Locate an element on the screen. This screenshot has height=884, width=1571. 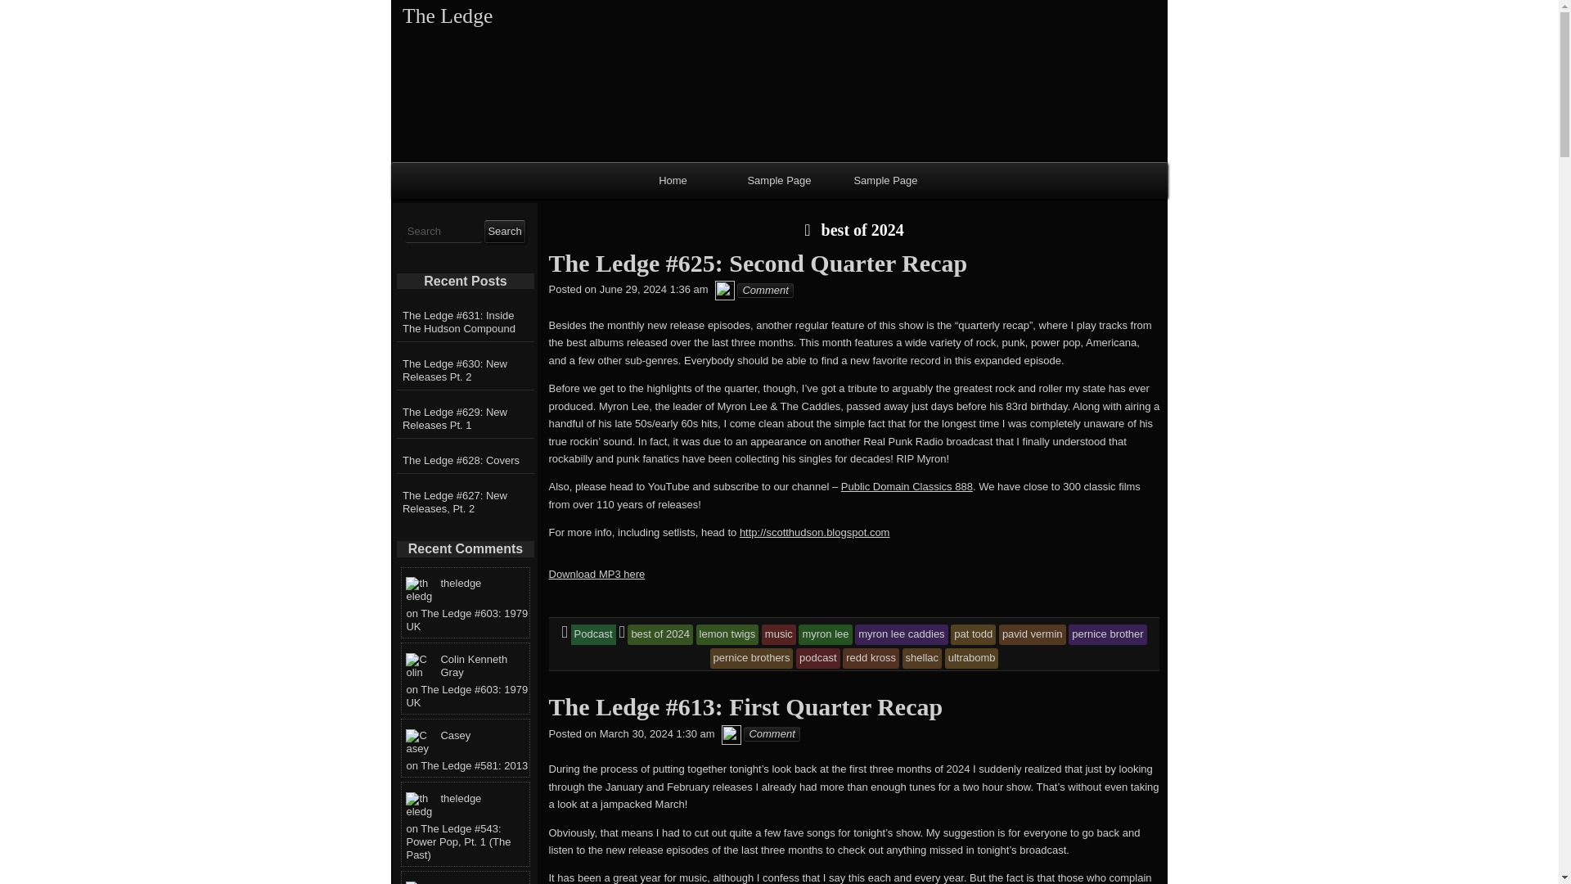
myron lee caddies is located at coordinates (902, 634).